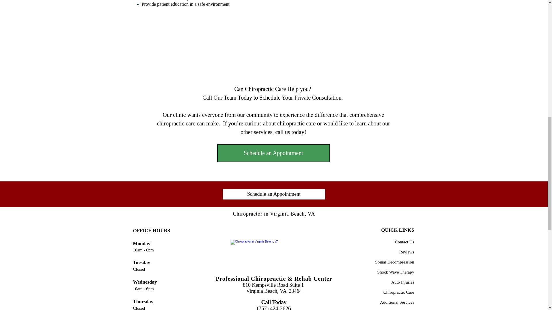  I want to click on Schedule an Appointment, so click(274, 194).